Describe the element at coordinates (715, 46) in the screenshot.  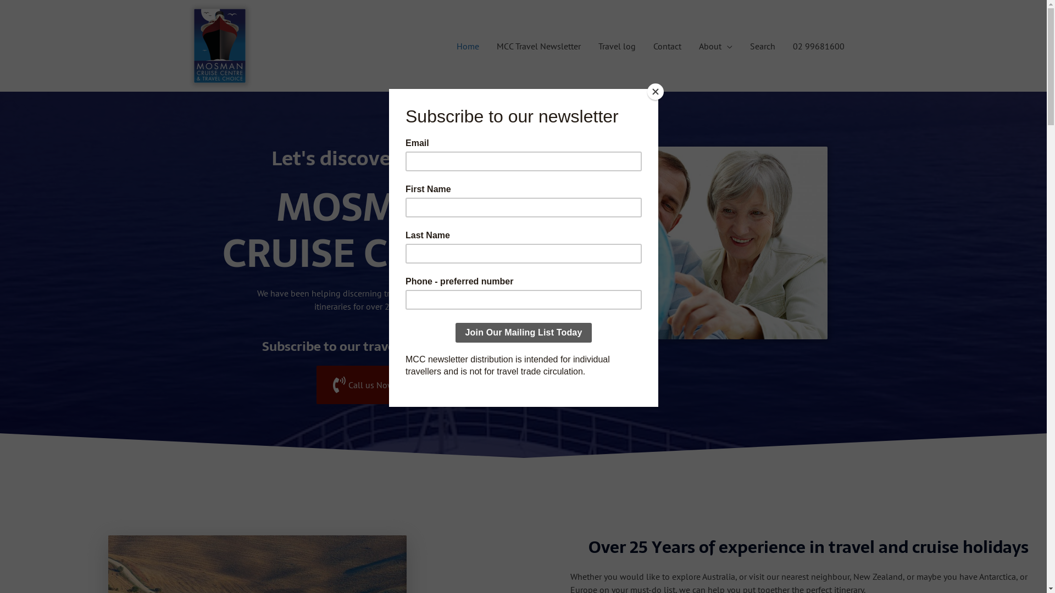
I see `About` at that location.